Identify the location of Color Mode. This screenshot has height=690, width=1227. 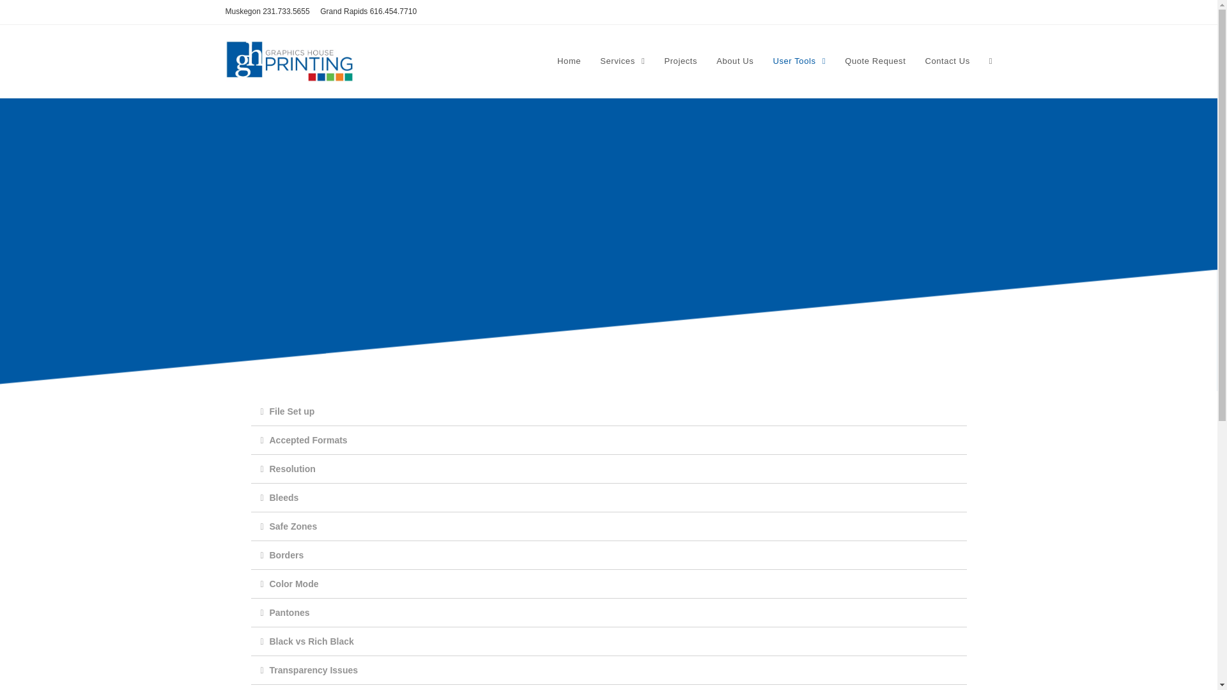
(294, 584).